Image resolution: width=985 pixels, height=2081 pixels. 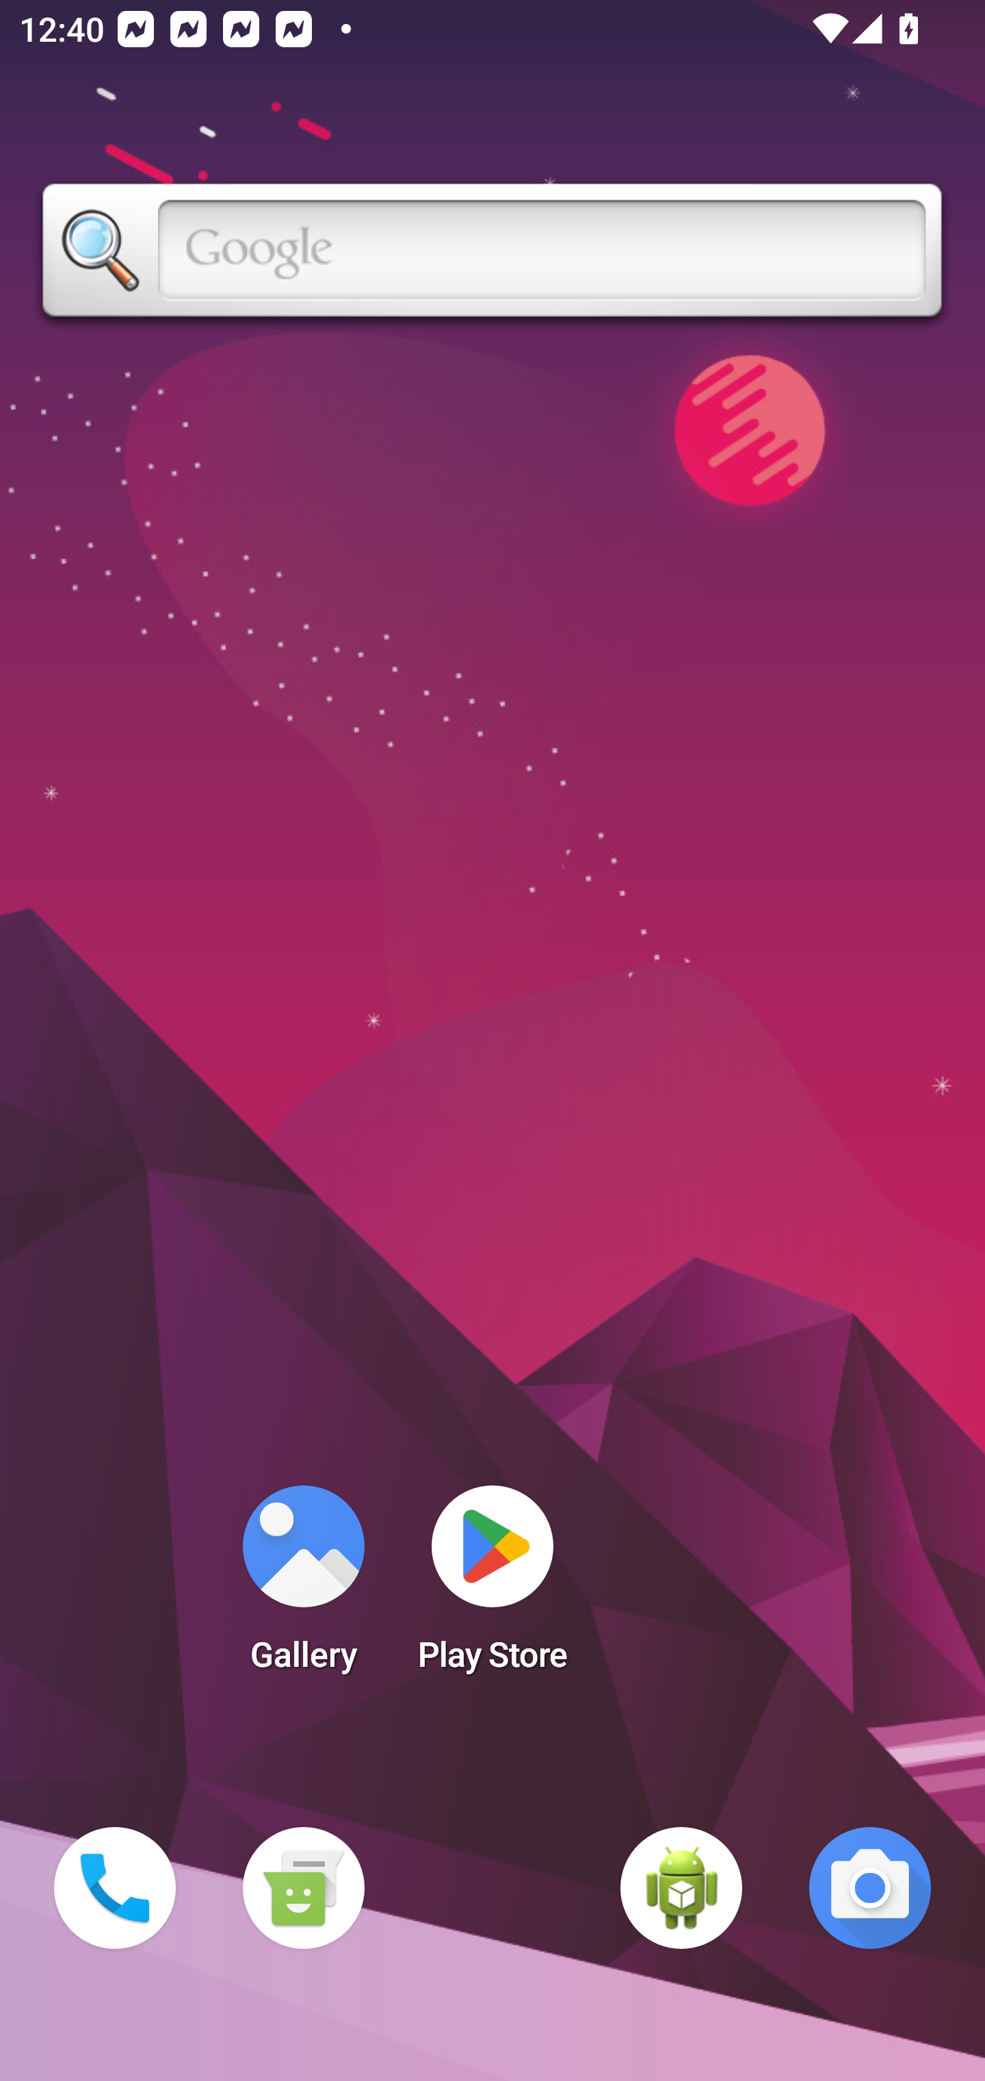 What do you see at coordinates (681, 1888) in the screenshot?
I see `WebView Browser Tester` at bounding box center [681, 1888].